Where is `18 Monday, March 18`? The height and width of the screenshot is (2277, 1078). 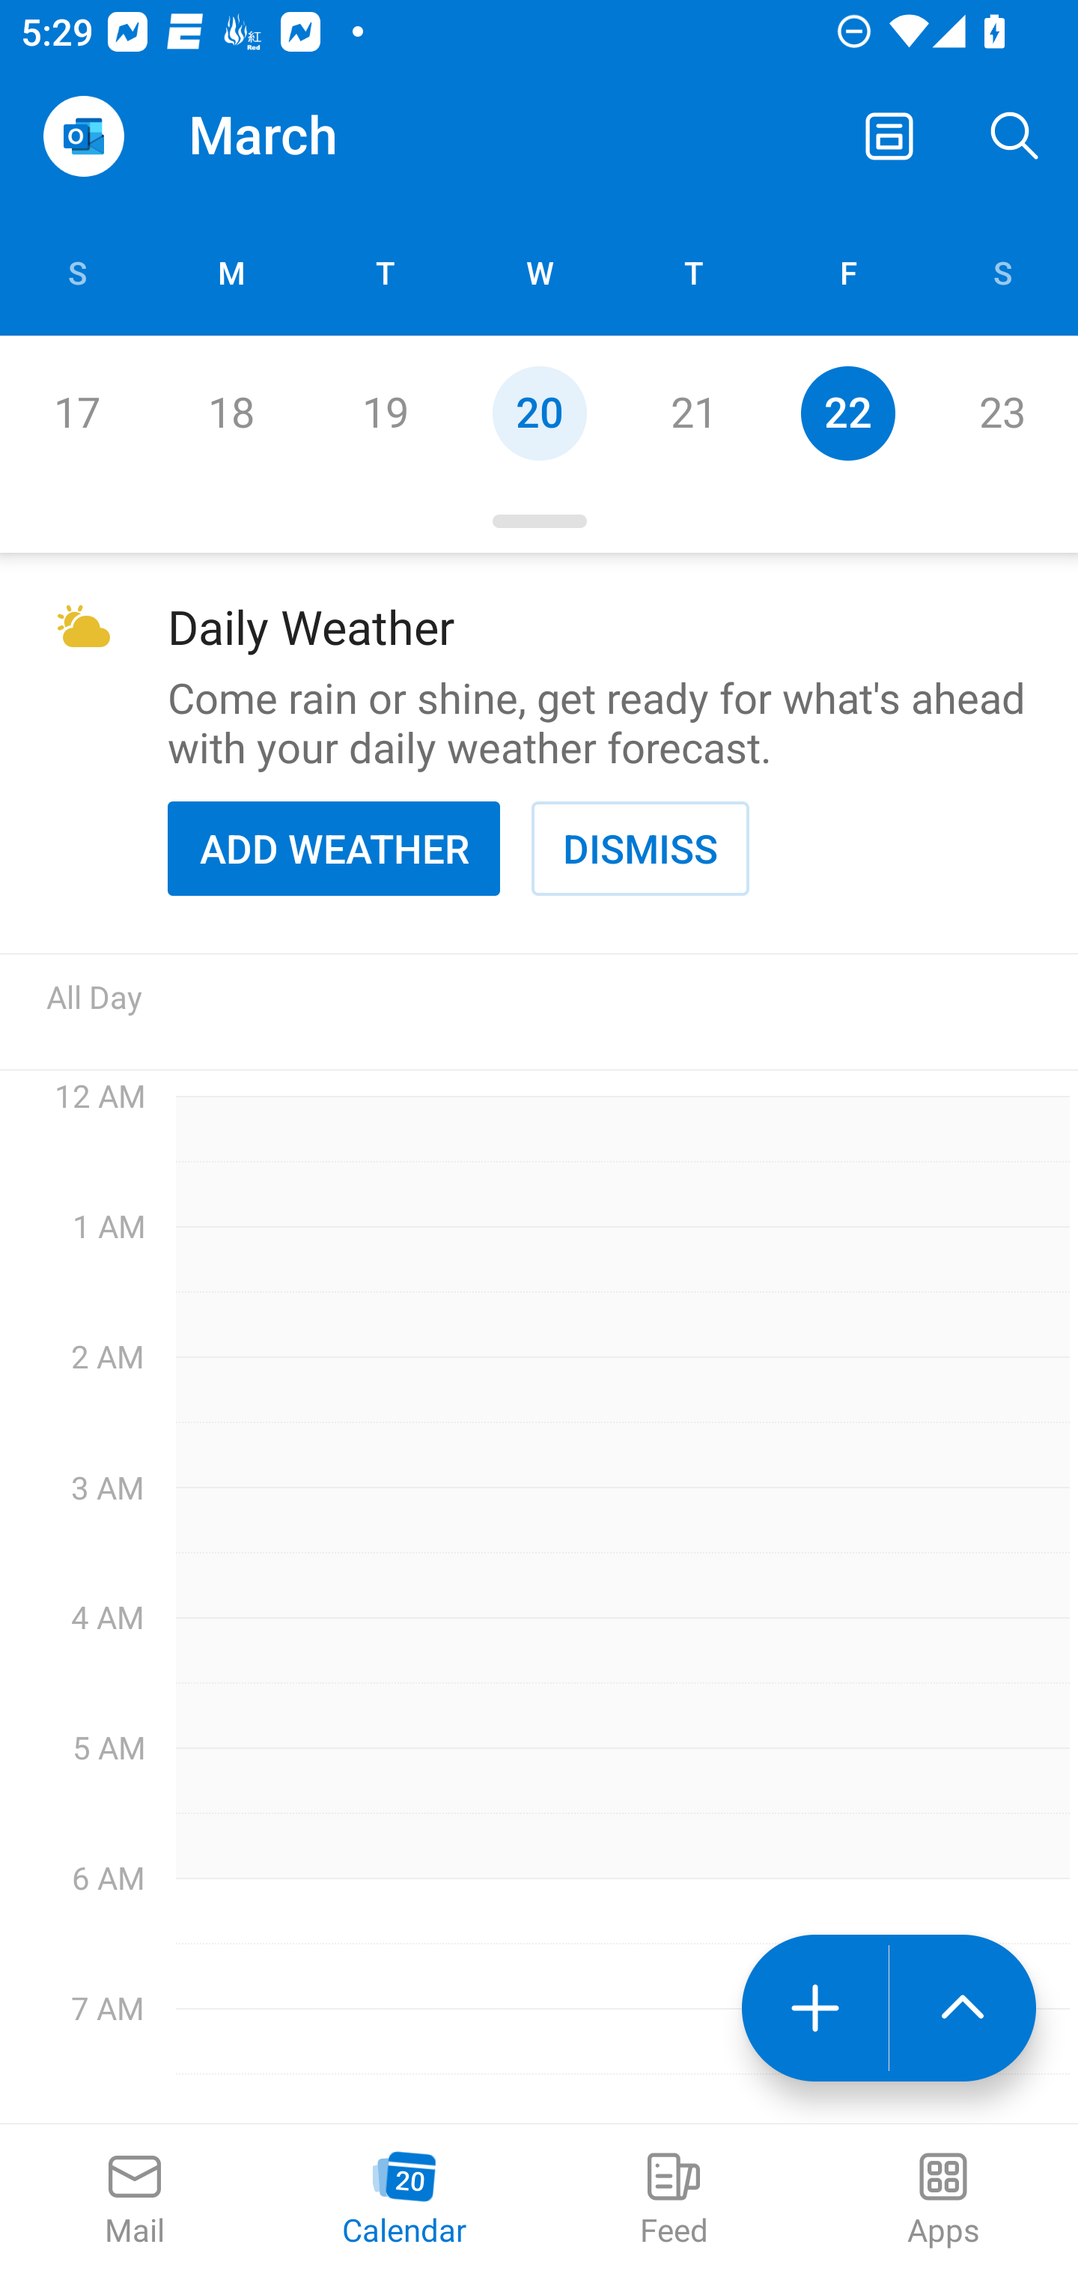 18 Monday, March 18 is located at coordinates (231, 413).